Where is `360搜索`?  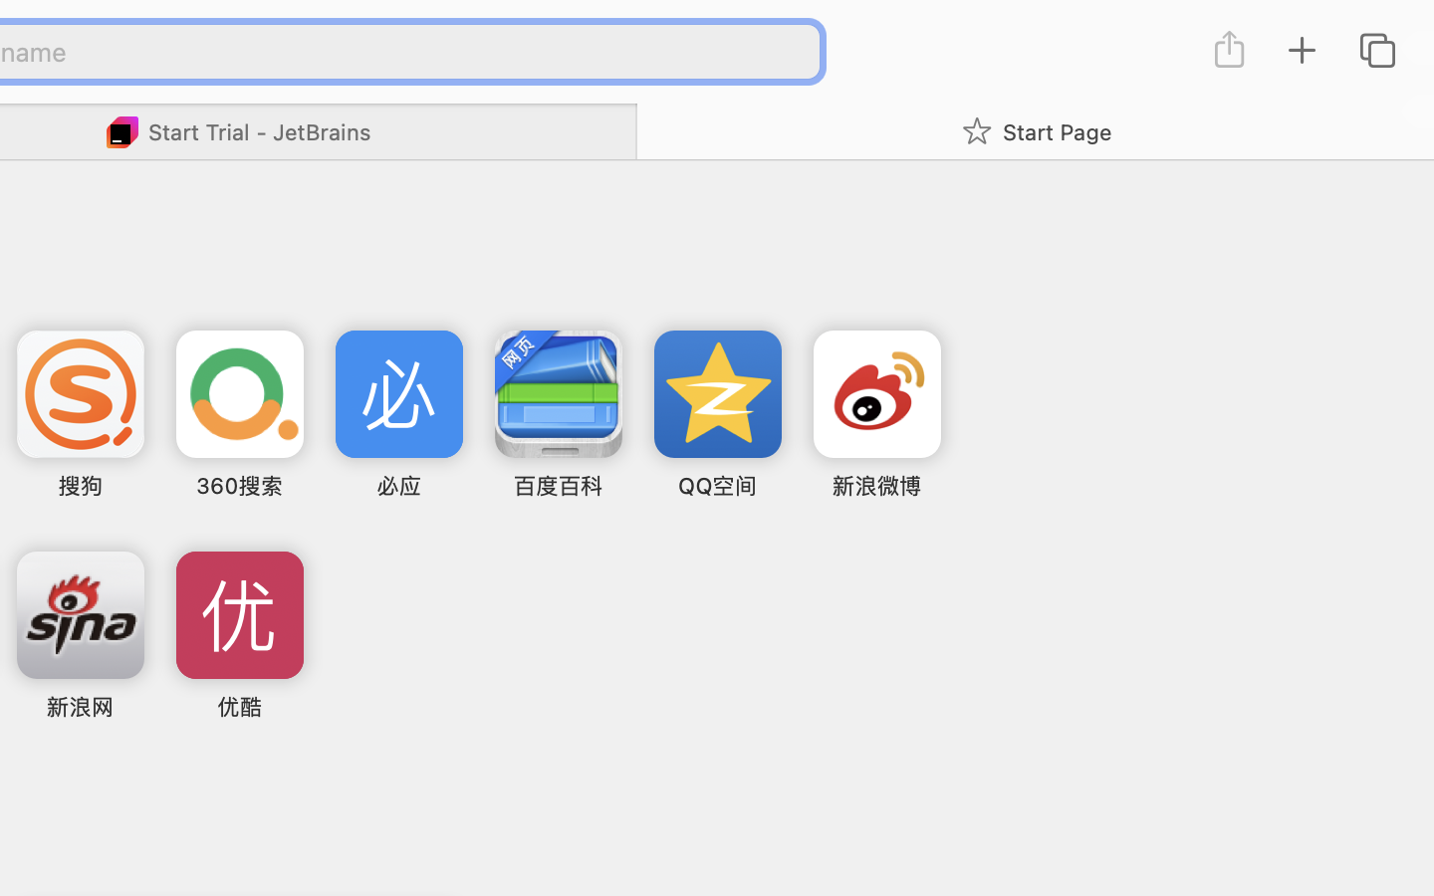
360搜索 is located at coordinates (239, 486).